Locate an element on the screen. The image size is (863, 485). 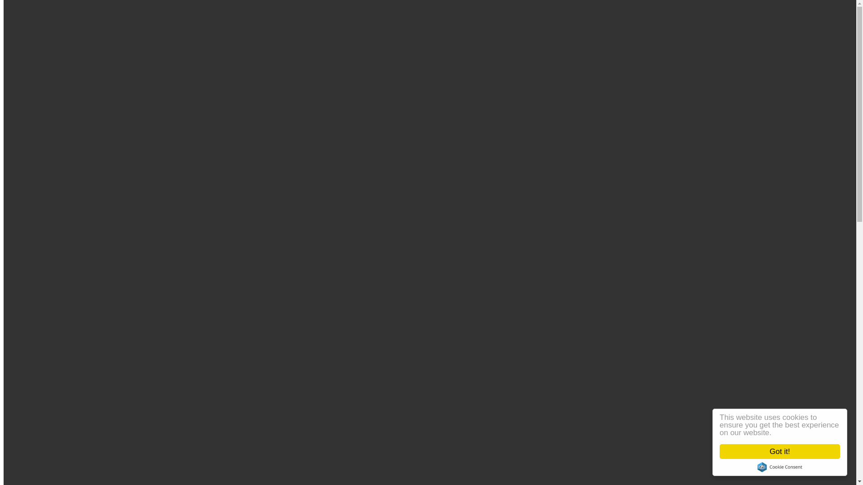
H2 is located at coordinates (62, 281).